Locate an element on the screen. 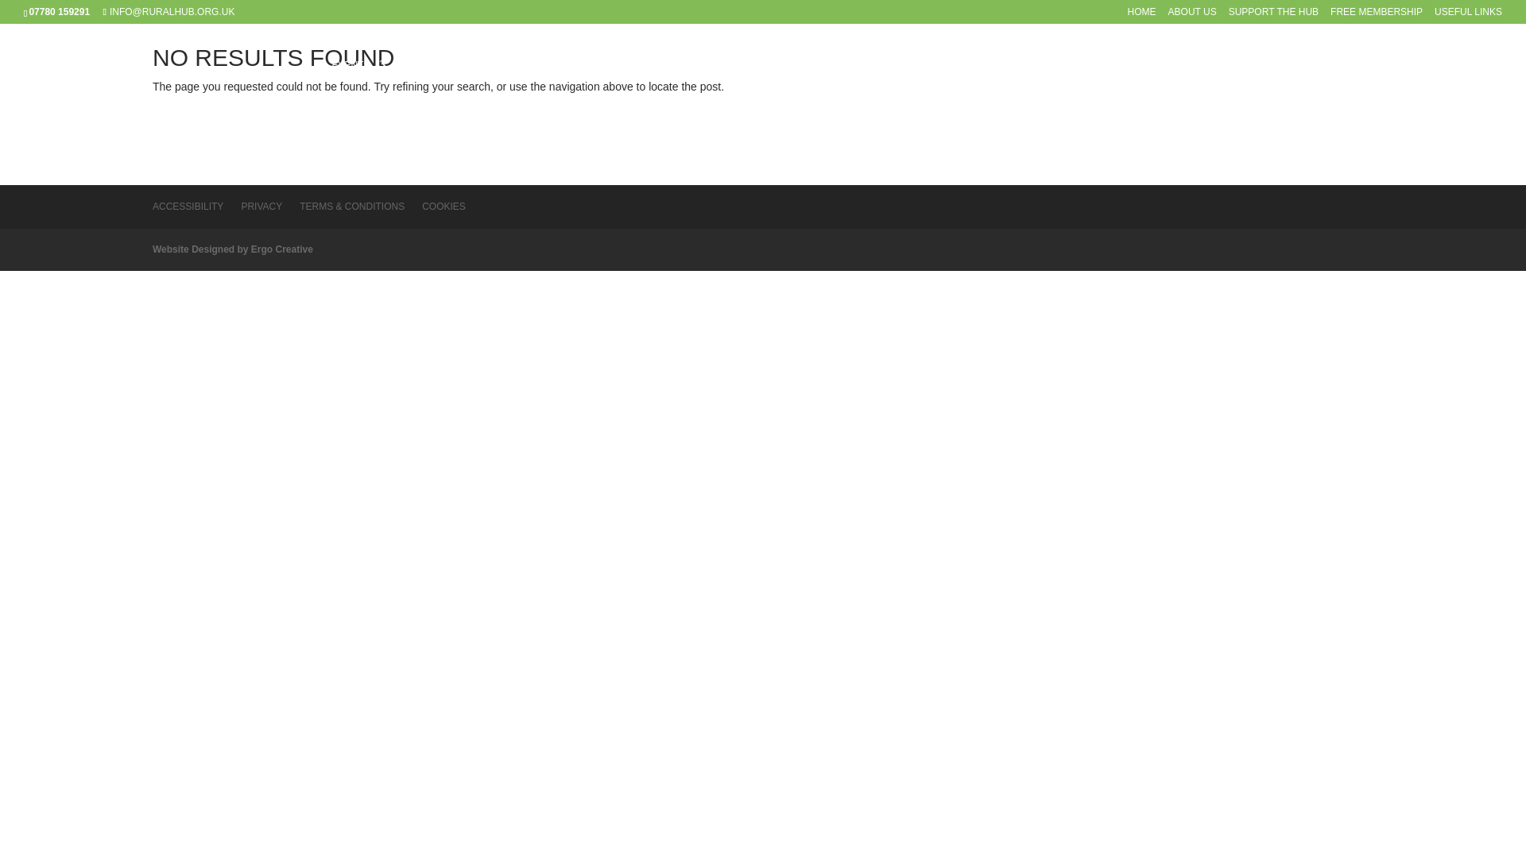 The width and height of the screenshot is (1526, 858). ABOUT US is located at coordinates (1192, 15).